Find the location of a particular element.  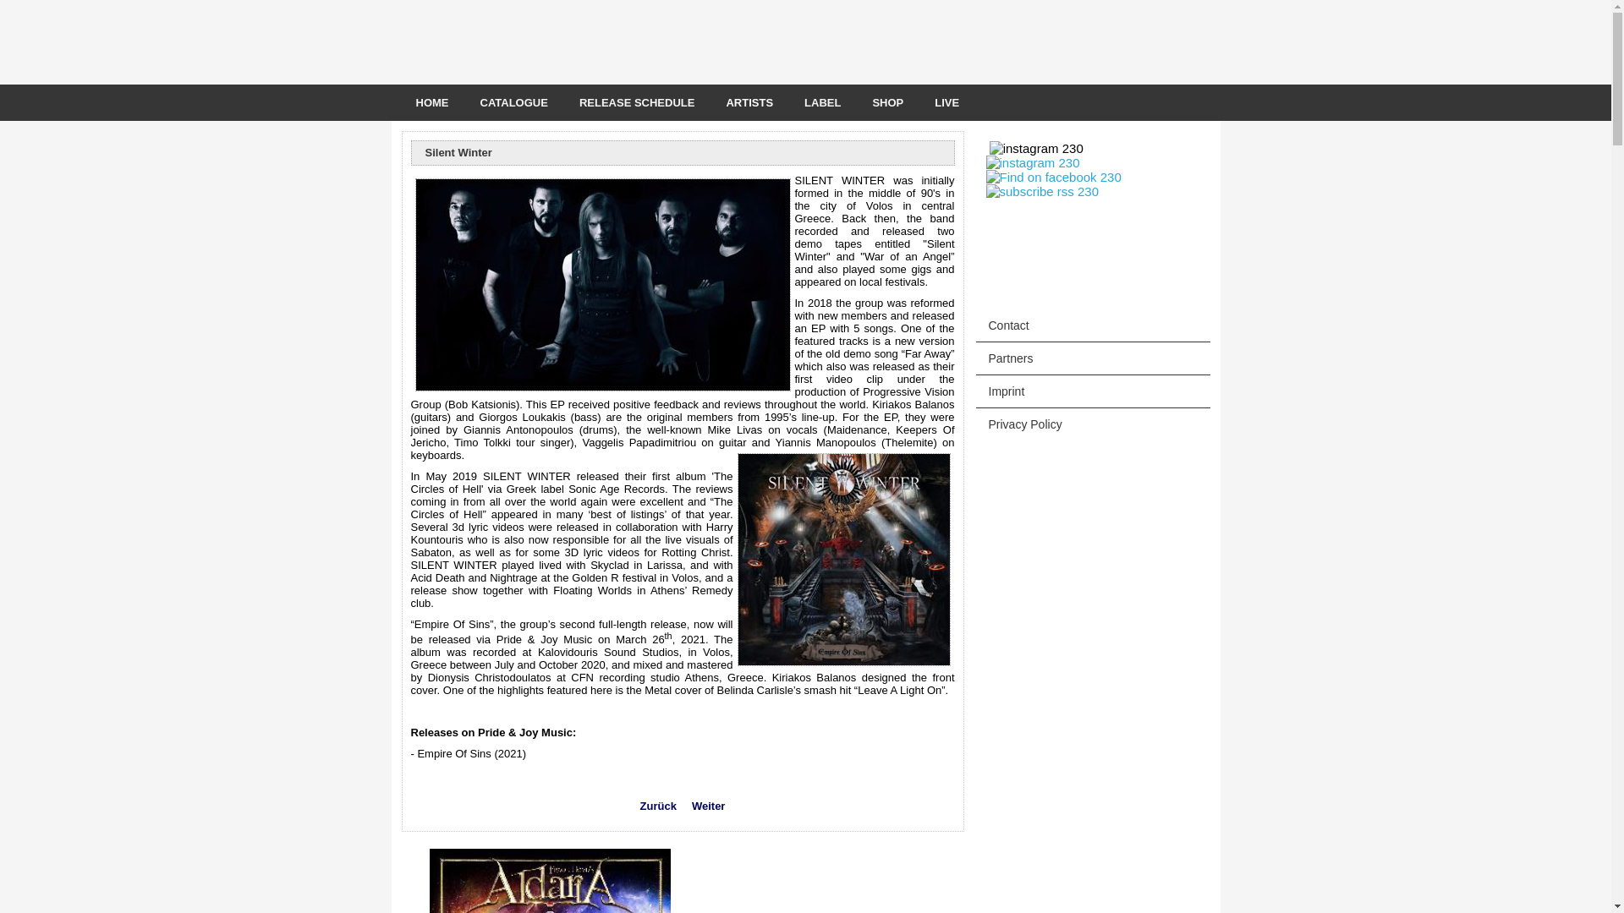

LIVE is located at coordinates (946, 102).